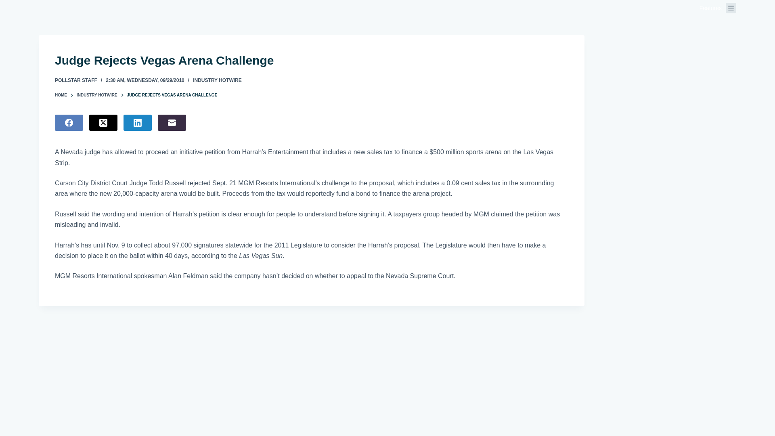  Describe the element at coordinates (312, 60) in the screenshot. I see `Judge Rejects Vegas Arena Challenge` at that location.